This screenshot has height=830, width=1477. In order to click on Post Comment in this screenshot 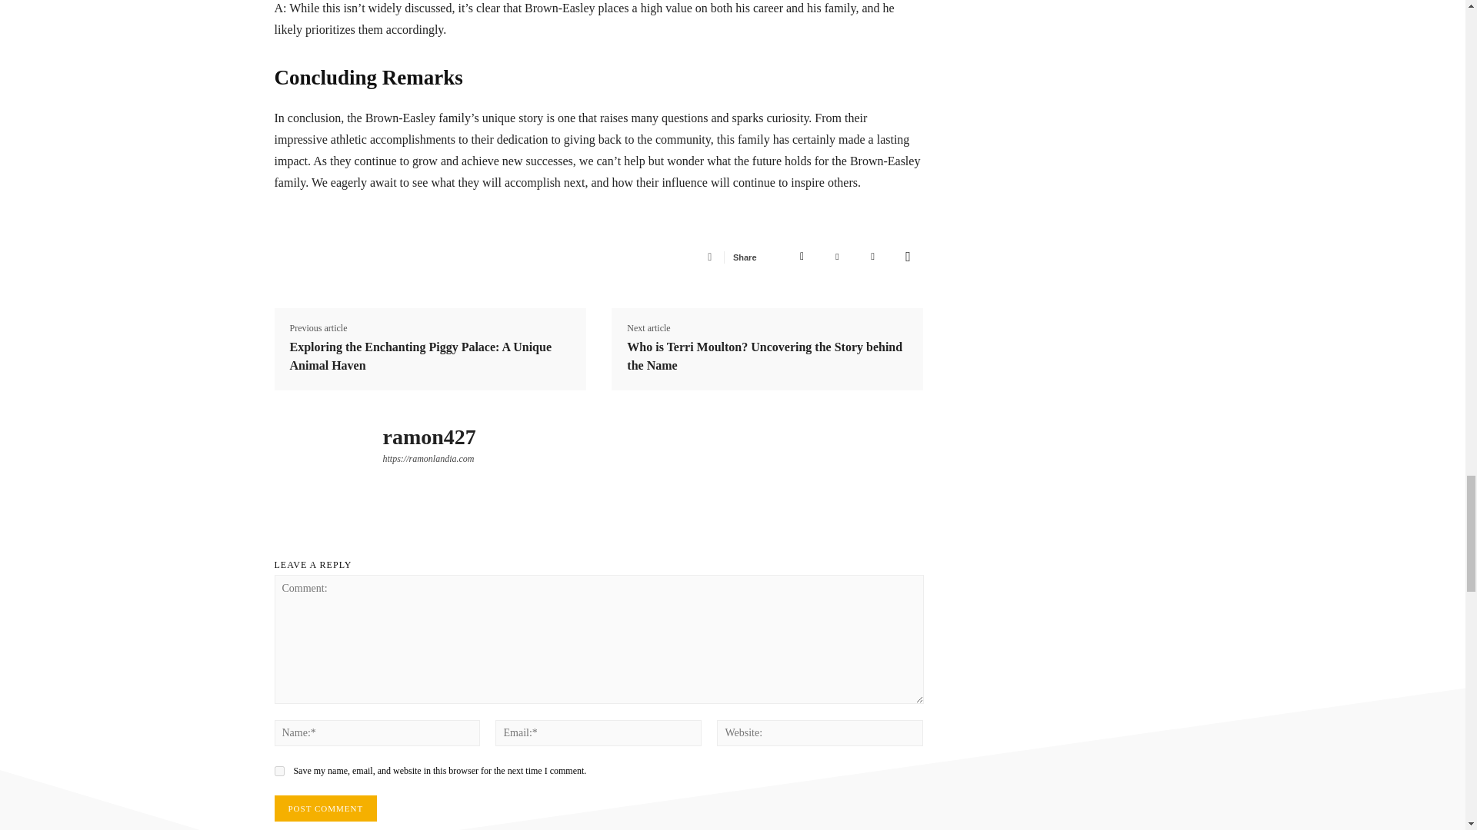, I will do `click(325, 808)`.